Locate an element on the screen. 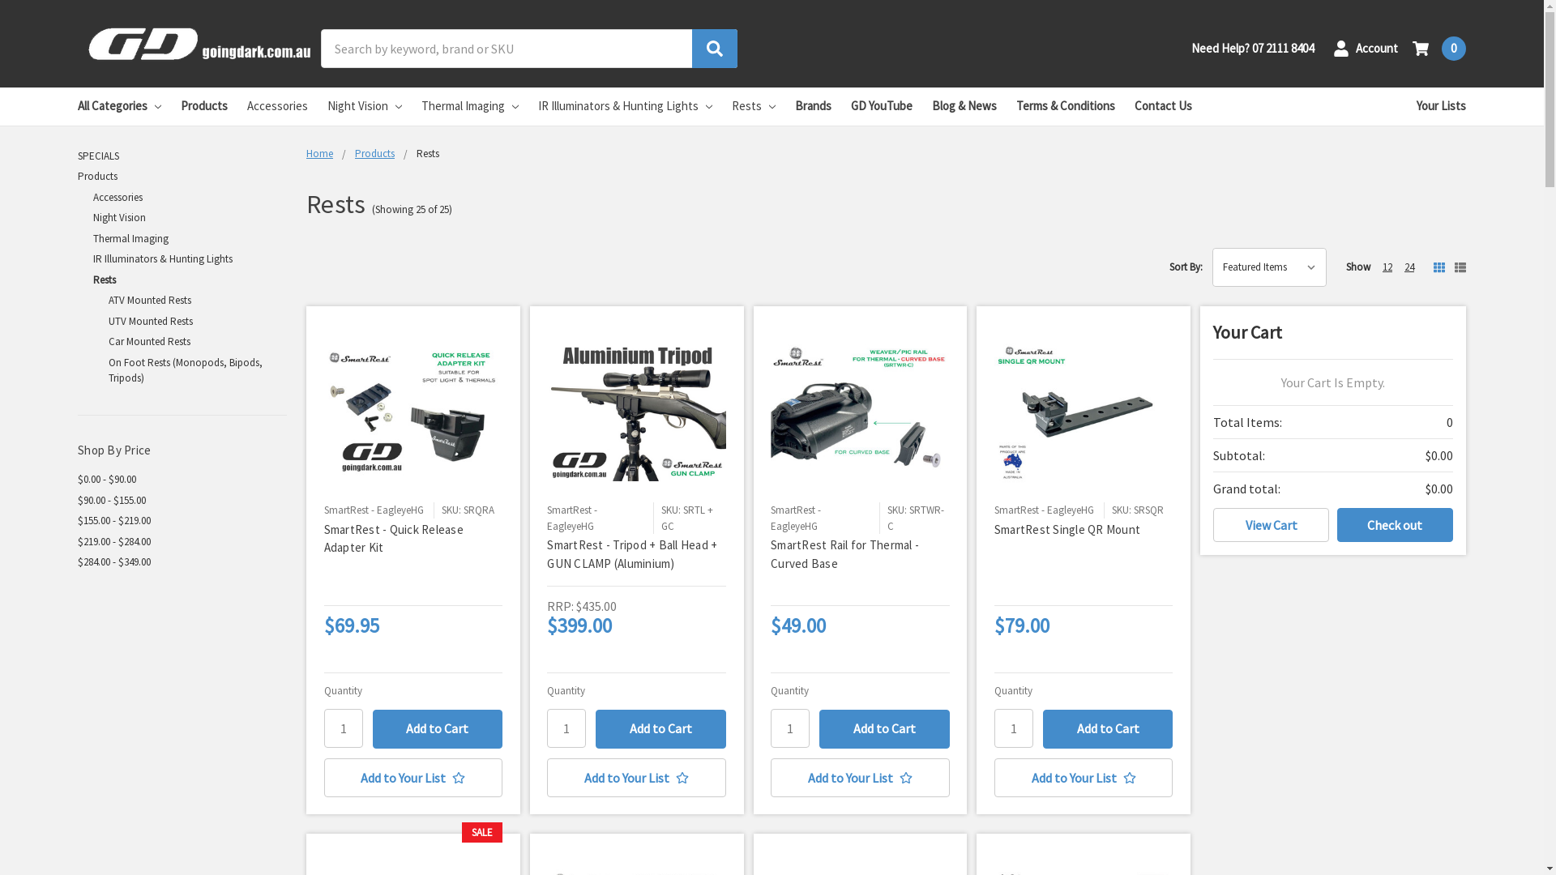 The image size is (1556, 875). Add to Your List is located at coordinates (1084, 778).